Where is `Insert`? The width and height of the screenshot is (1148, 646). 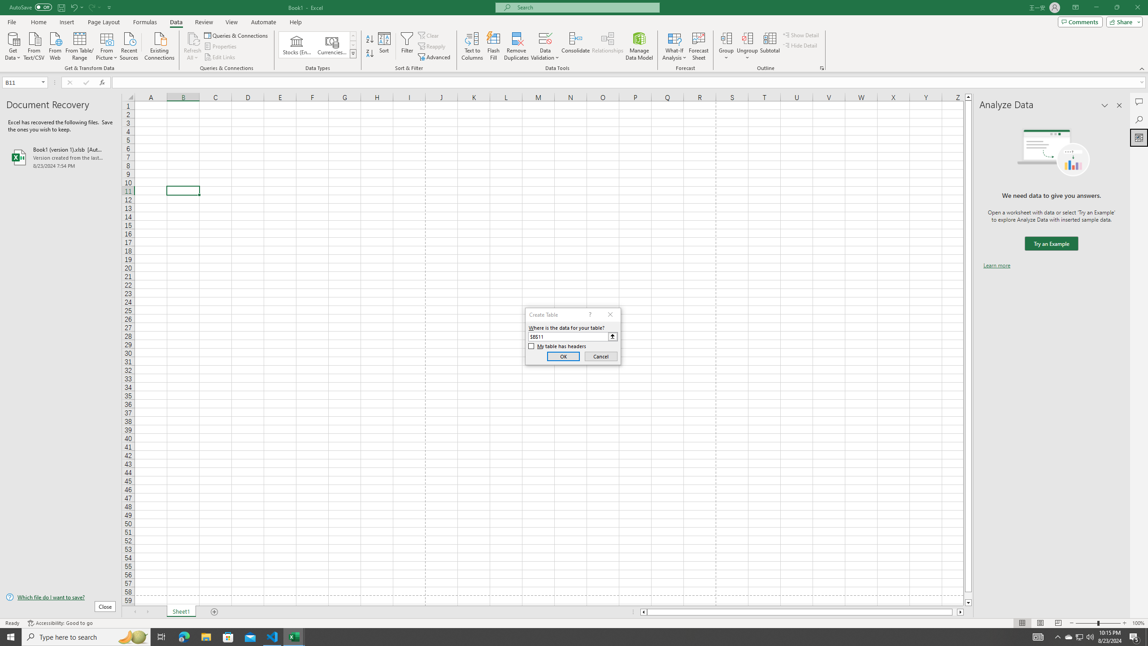 Insert is located at coordinates (66, 22).